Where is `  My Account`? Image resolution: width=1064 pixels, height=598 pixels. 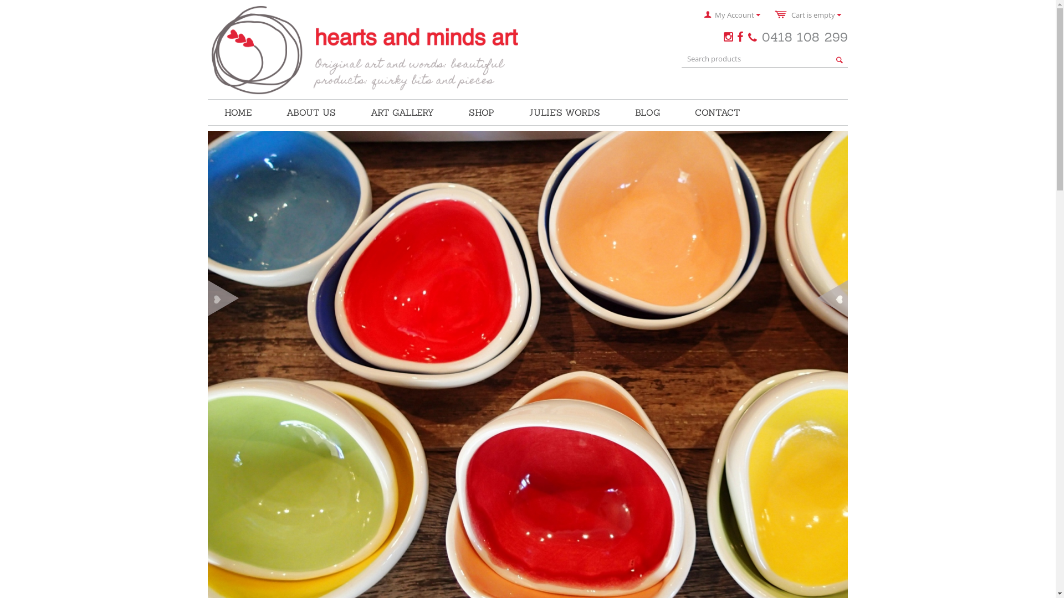   My Account is located at coordinates (733, 15).